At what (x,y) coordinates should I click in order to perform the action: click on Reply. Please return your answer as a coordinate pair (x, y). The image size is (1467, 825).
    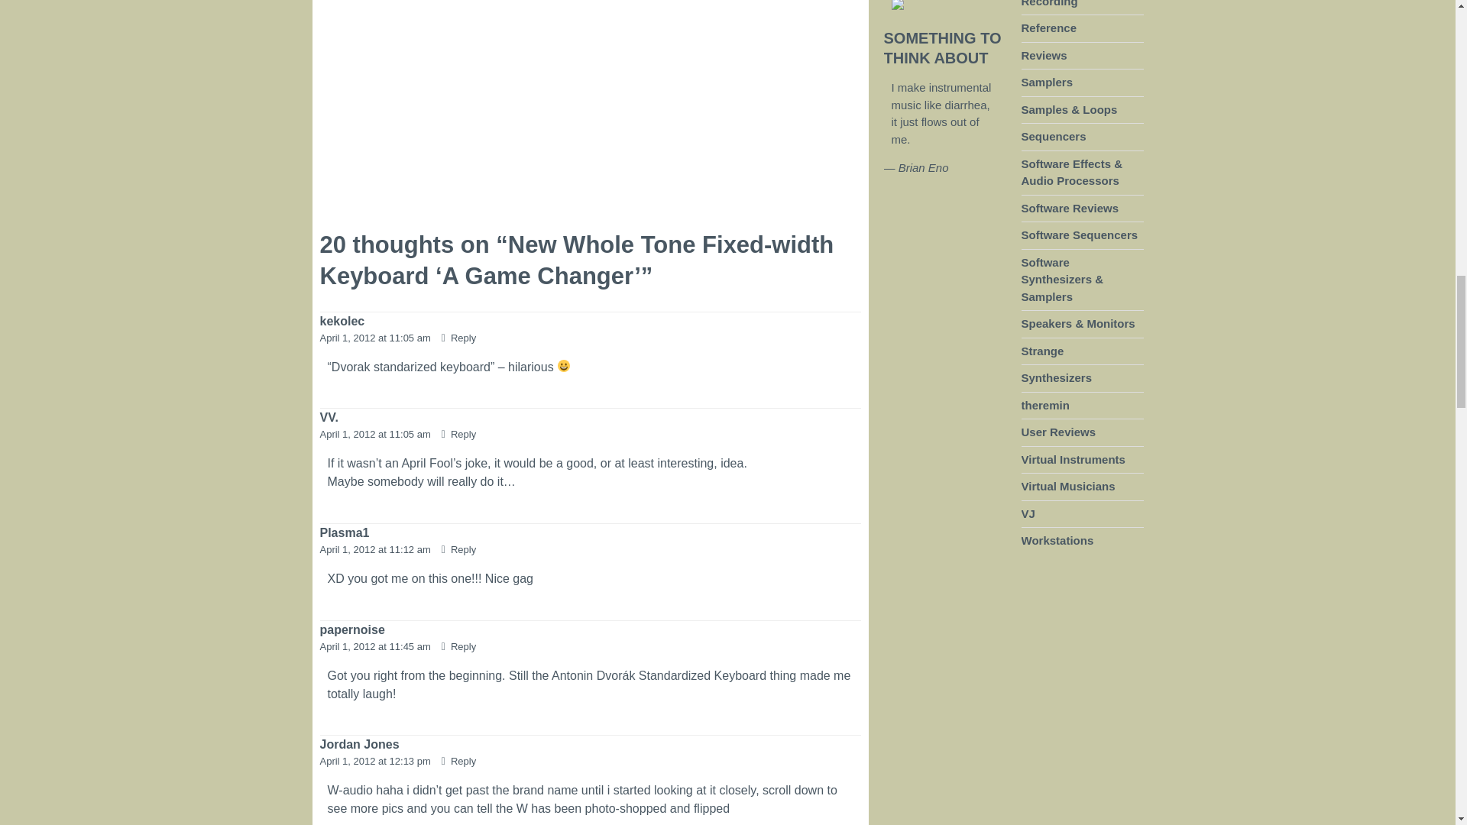
    Looking at the image, I should click on (458, 646).